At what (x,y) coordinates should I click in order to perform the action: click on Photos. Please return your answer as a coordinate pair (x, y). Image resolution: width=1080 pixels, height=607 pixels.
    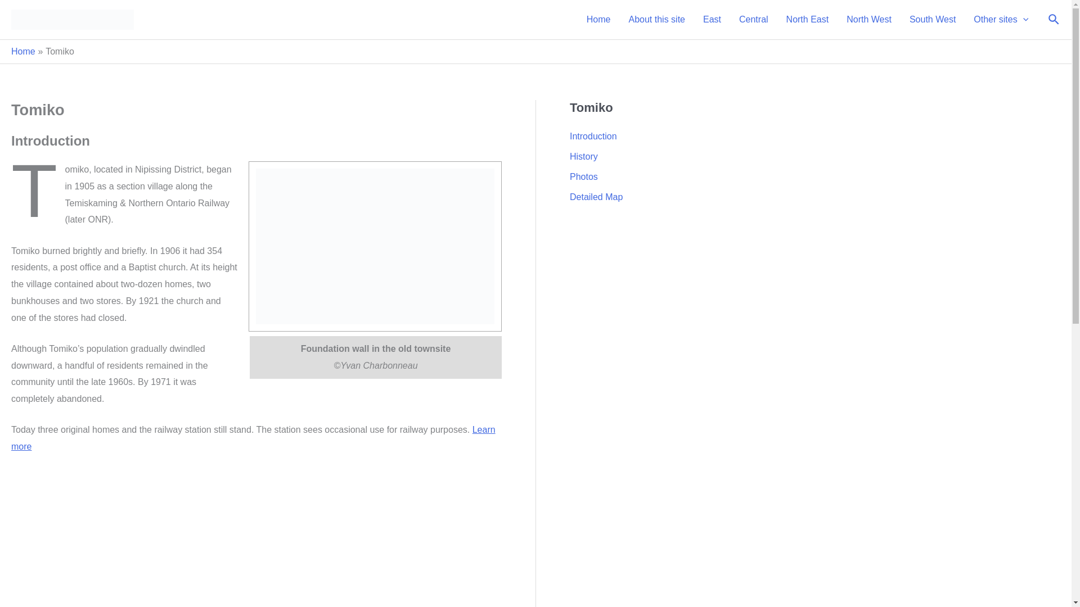
    Looking at the image, I should click on (584, 176).